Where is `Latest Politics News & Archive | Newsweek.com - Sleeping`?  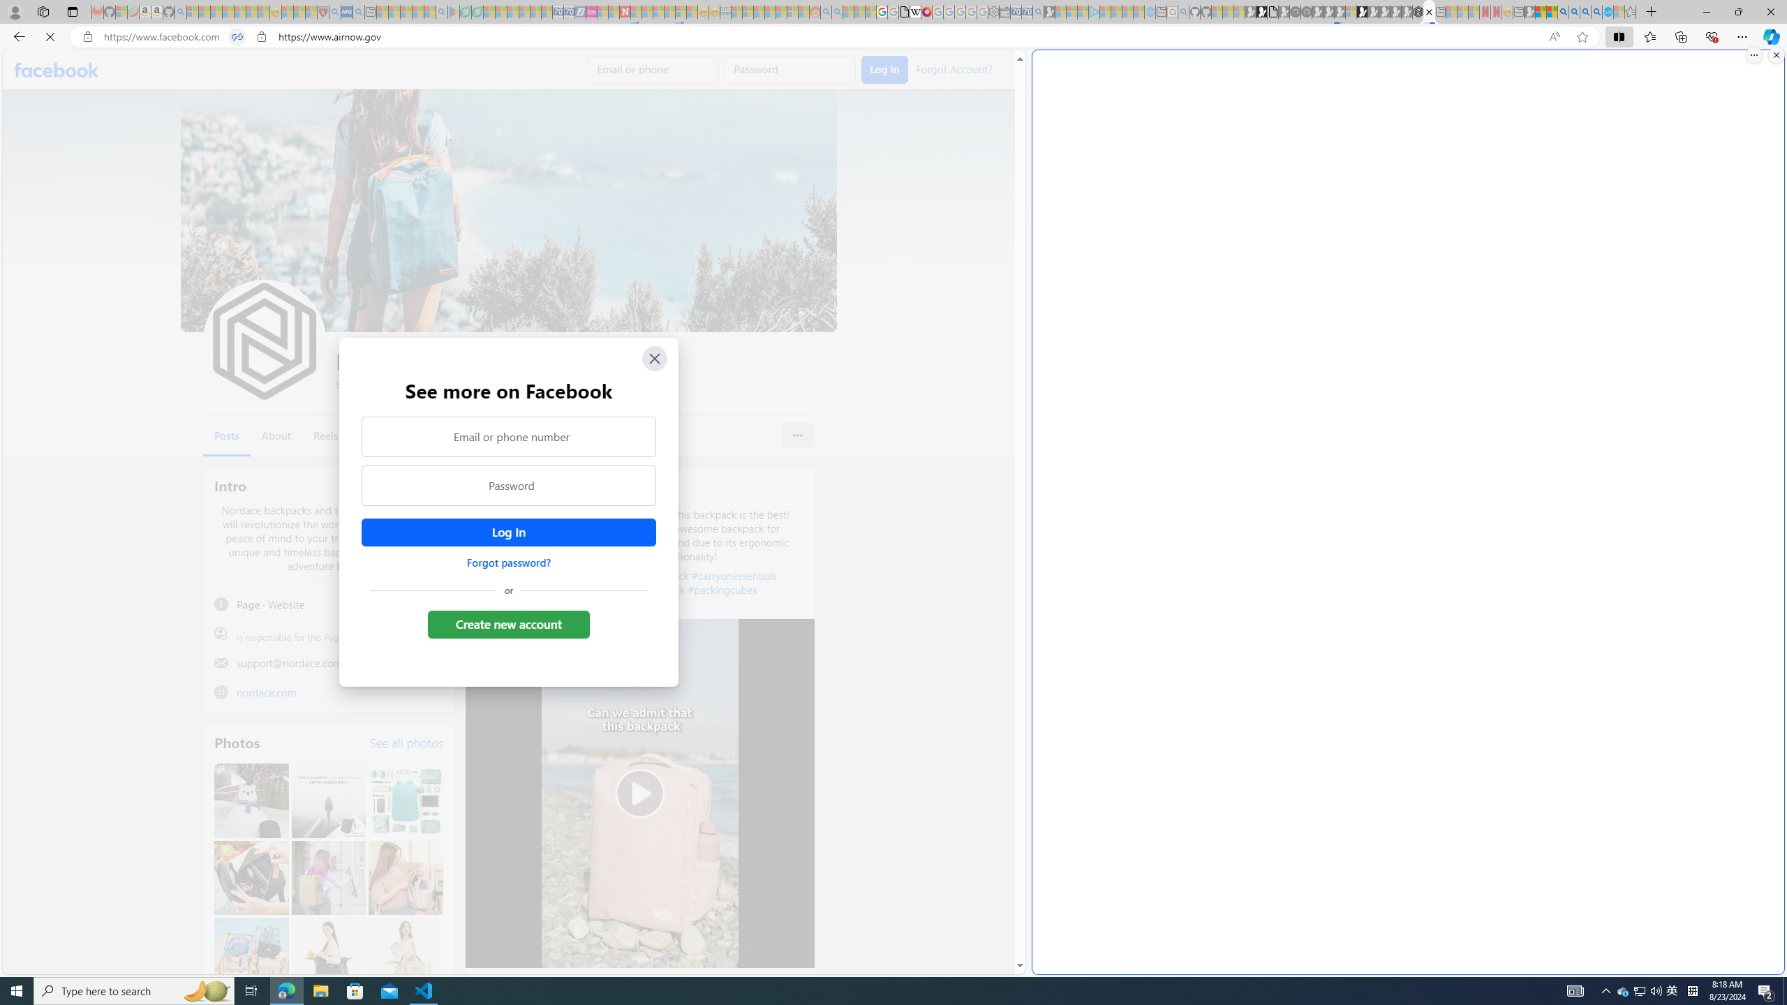 Latest Politics News & Archive | Newsweek.com - Sleeping is located at coordinates (624, 12).